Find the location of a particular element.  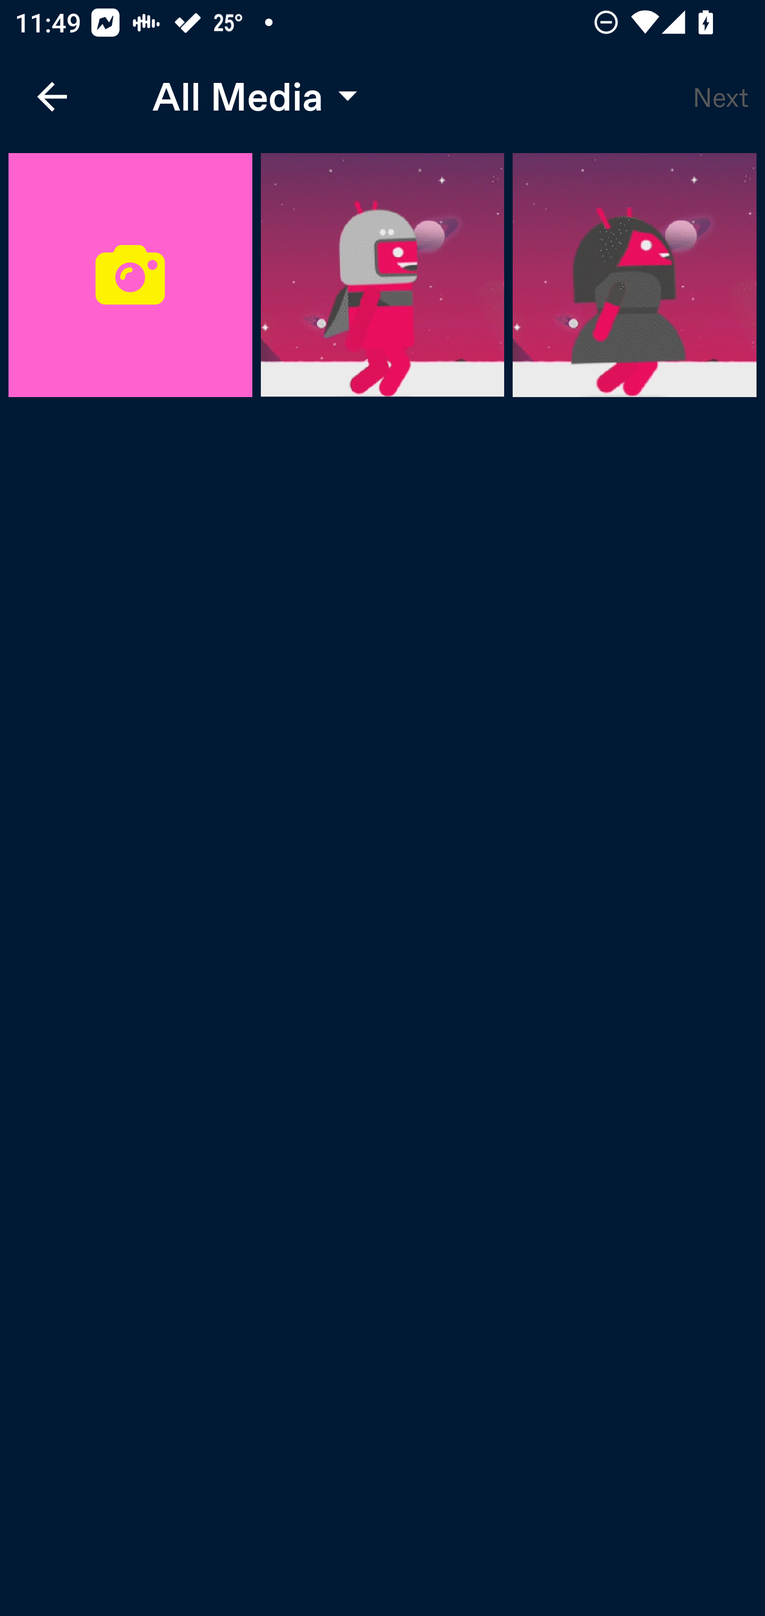

Gallery Media Item image2 of 3 is located at coordinates (634, 275).